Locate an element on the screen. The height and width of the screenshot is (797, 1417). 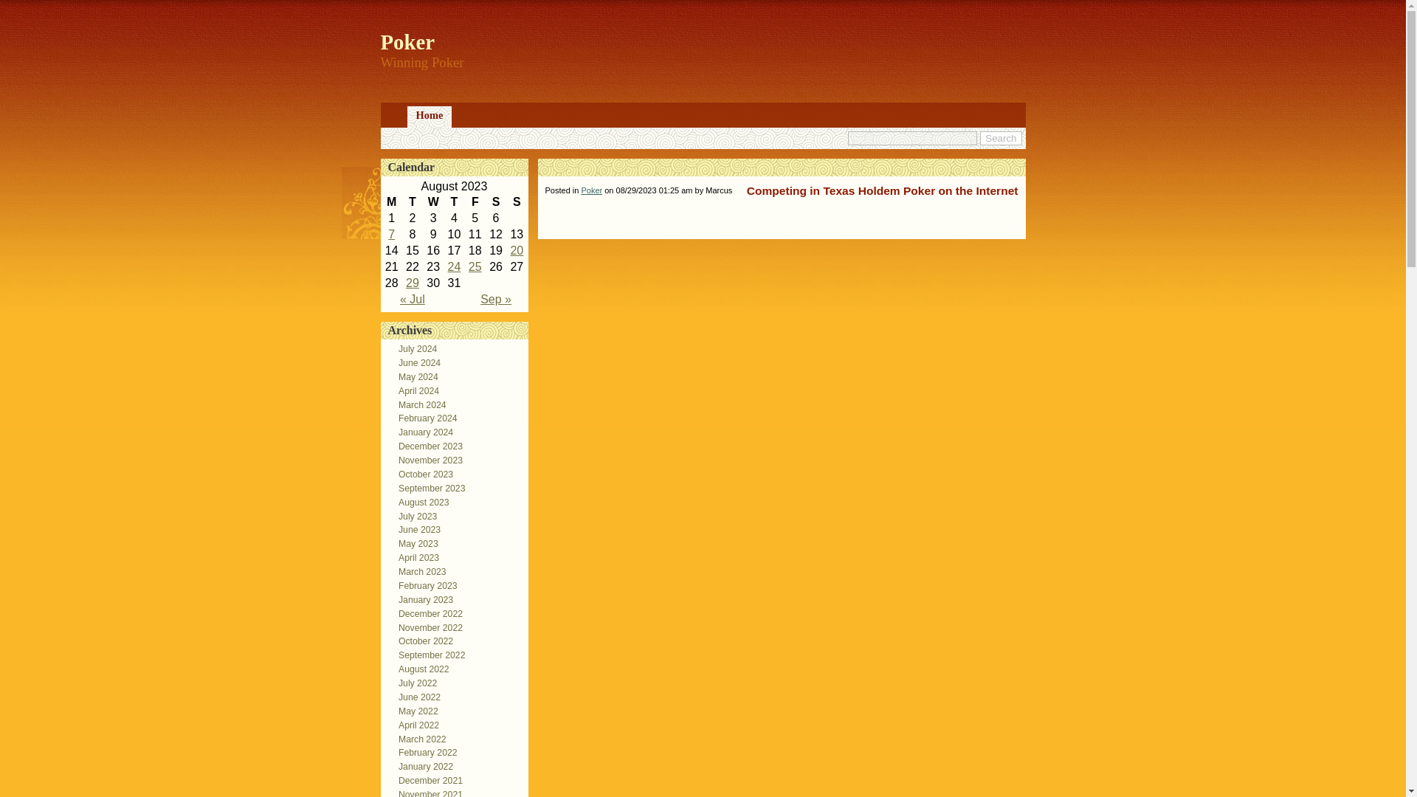
August 2022 is located at coordinates (419, 669).